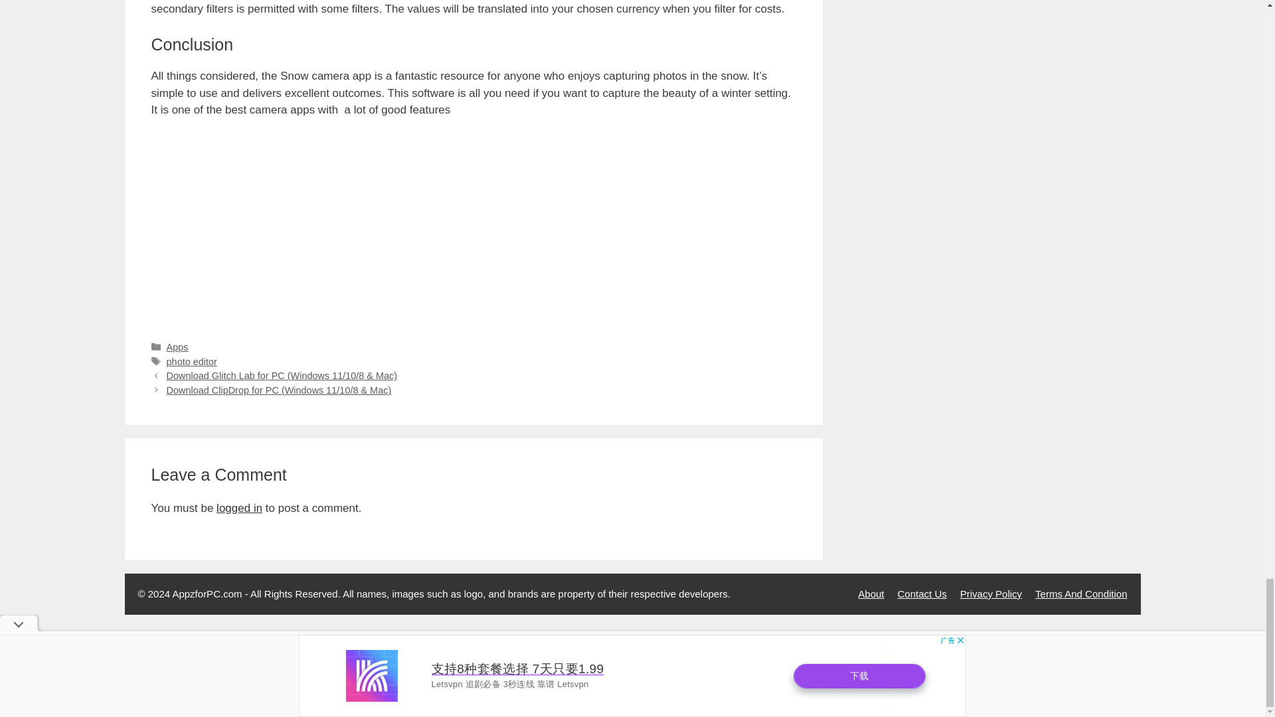 This screenshot has width=1275, height=717. Describe the element at coordinates (991, 594) in the screenshot. I see `Privacy Policy` at that location.